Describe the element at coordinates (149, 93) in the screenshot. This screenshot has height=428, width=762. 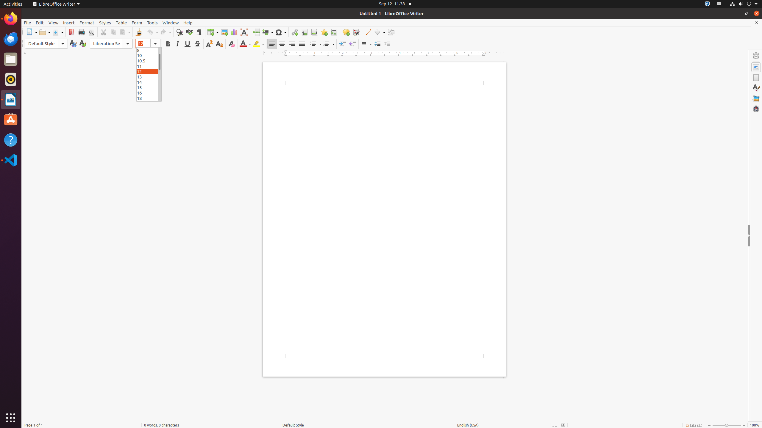
I see `16` at that location.